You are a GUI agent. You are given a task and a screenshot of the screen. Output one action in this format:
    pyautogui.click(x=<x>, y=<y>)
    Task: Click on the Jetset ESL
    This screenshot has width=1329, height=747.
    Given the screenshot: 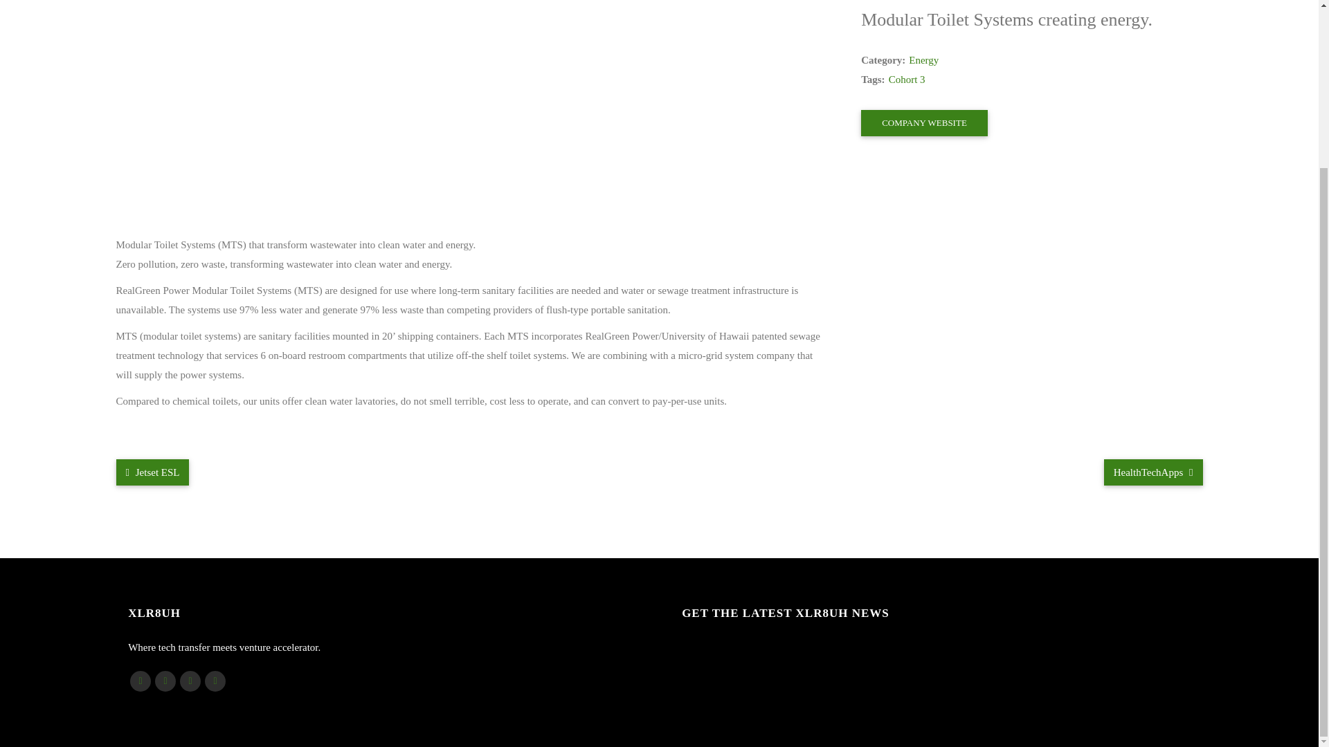 What is the action you would take?
    pyautogui.click(x=153, y=472)
    